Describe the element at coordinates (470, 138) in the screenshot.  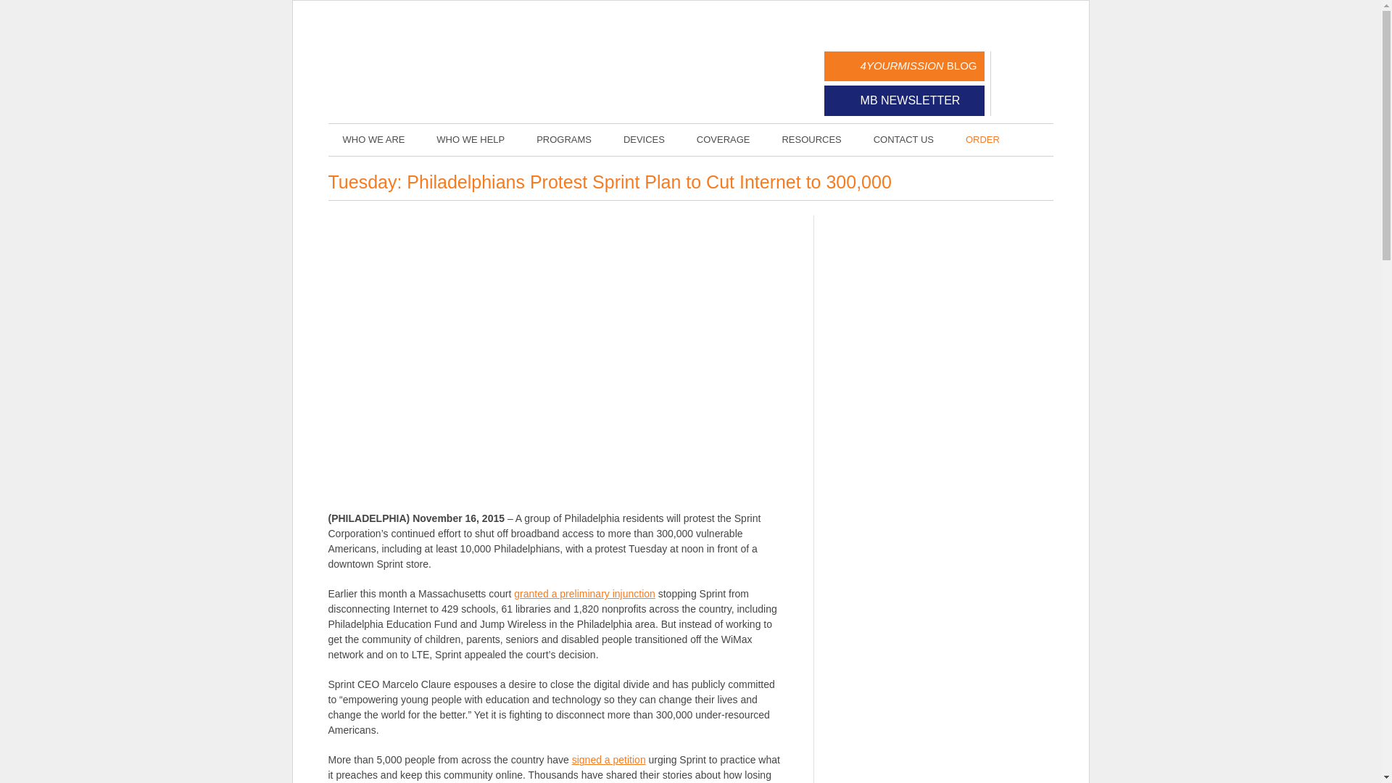
I see `WHO WE HELP` at that location.